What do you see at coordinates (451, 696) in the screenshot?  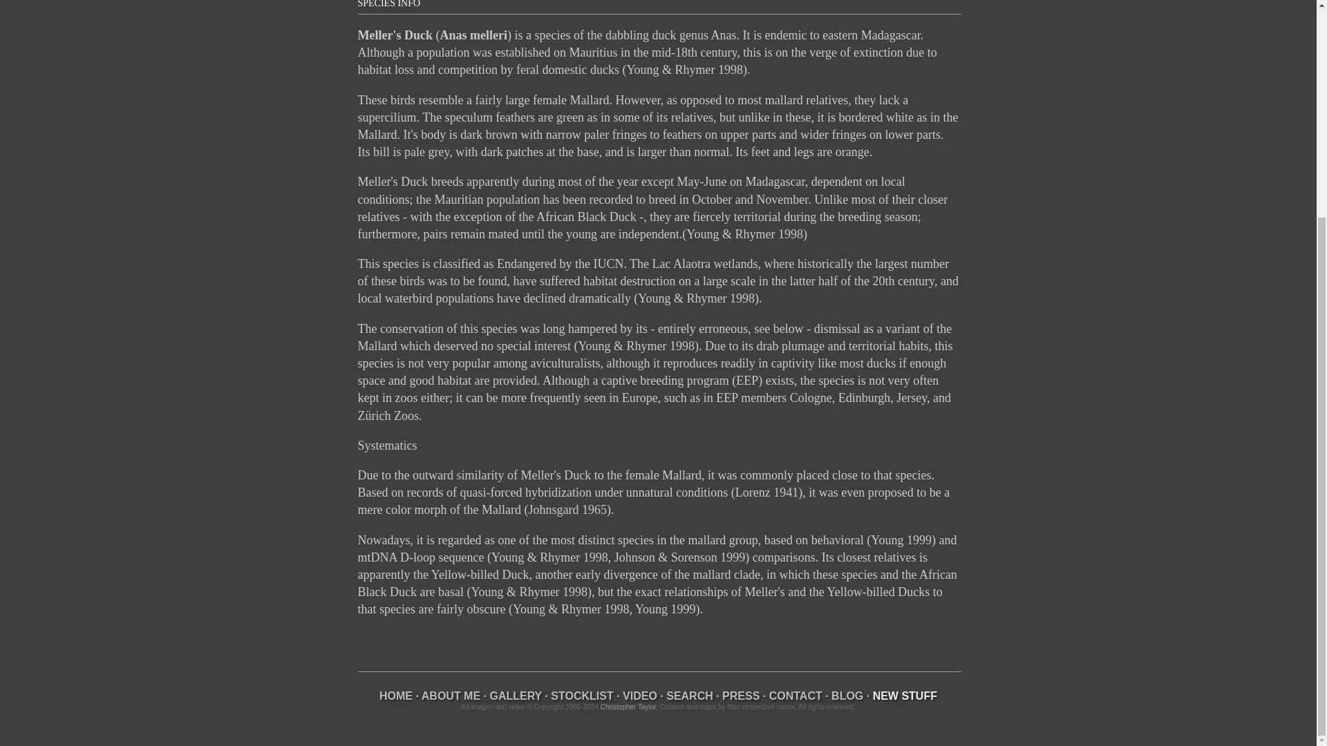 I see `ABOUT ME` at bounding box center [451, 696].